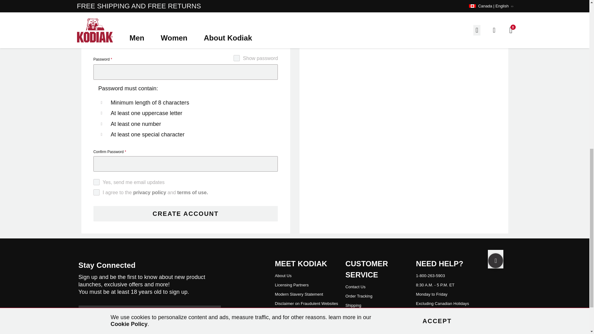 The width and height of the screenshot is (594, 334). Describe the element at coordinates (430, 276) in the screenshot. I see `Call for assistance` at that location.